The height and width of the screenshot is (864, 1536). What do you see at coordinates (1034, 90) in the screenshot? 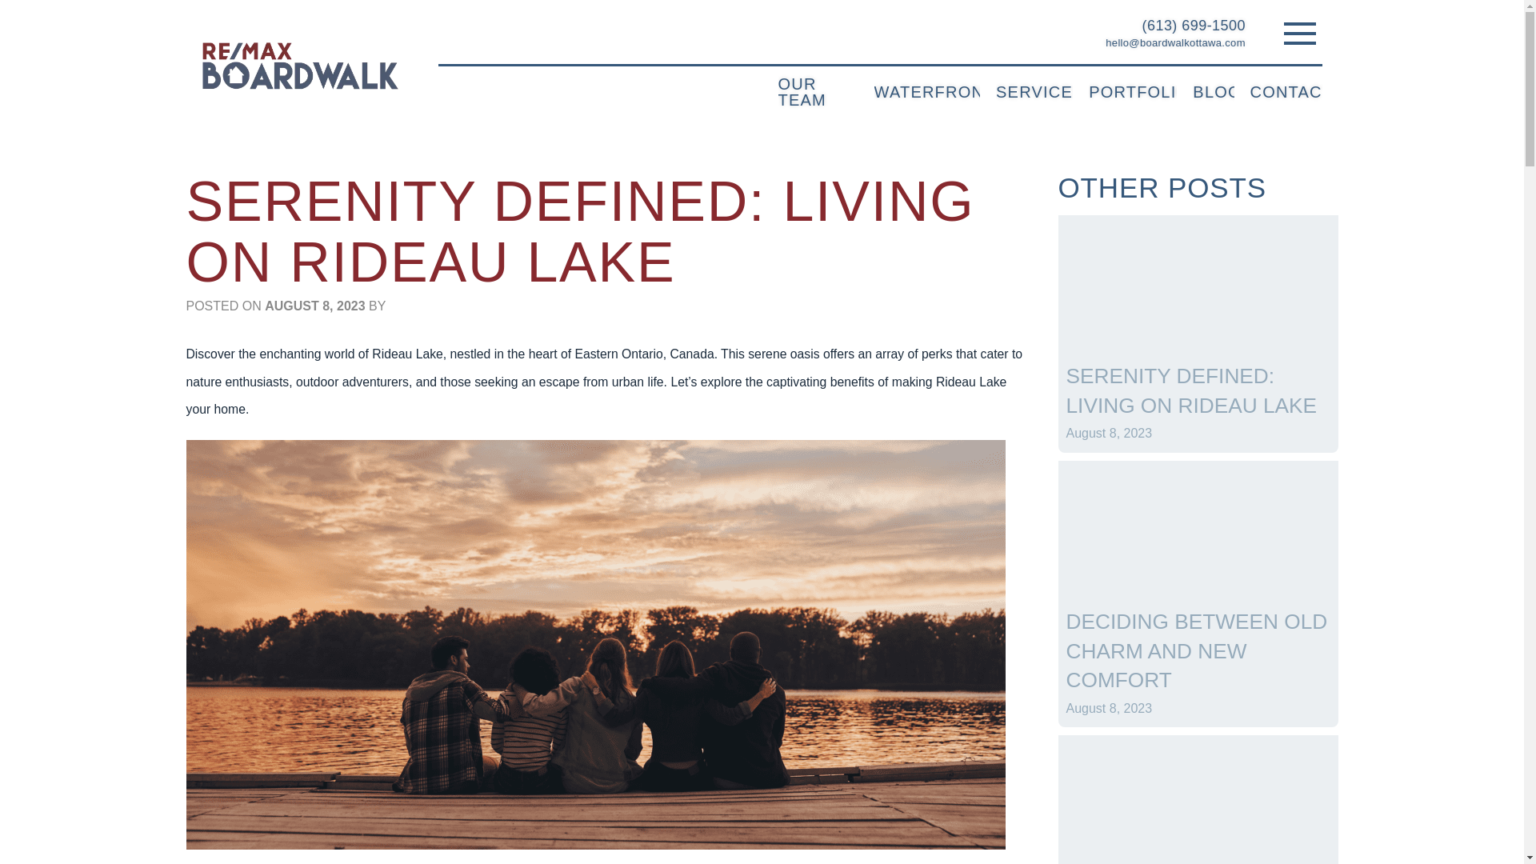
I see `SERVICES` at bounding box center [1034, 90].